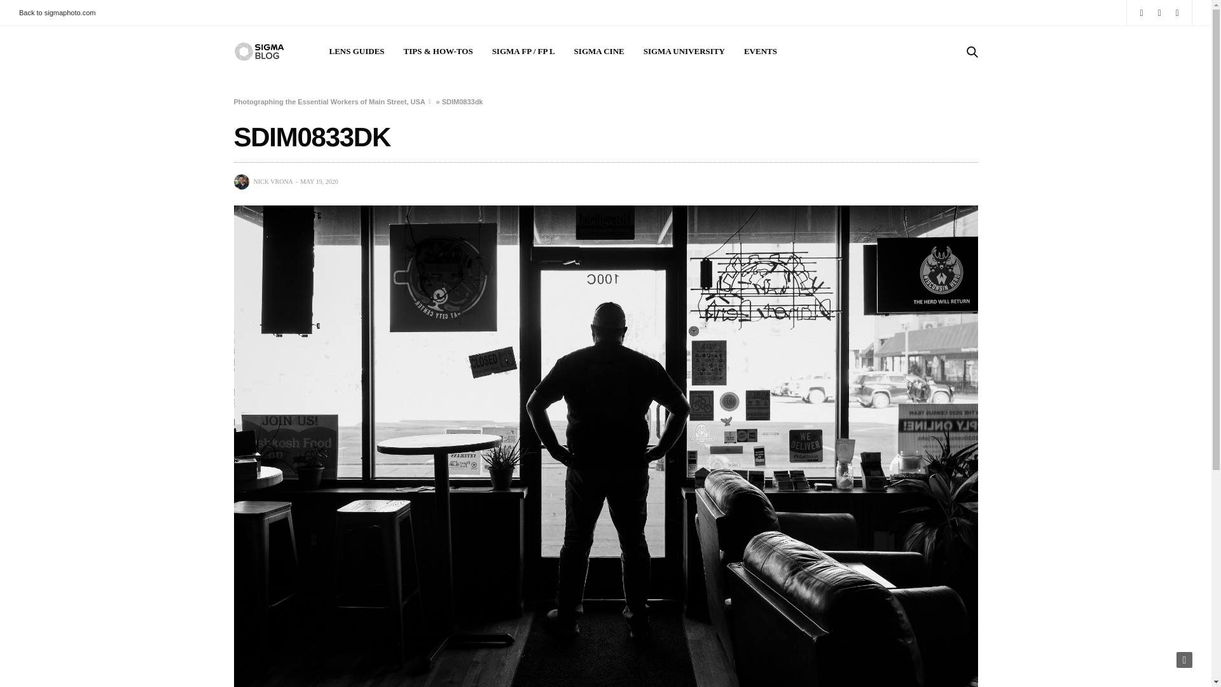 The image size is (1221, 687). What do you see at coordinates (760, 52) in the screenshot?
I see `EVENTS` at bounding box center [760, 52].